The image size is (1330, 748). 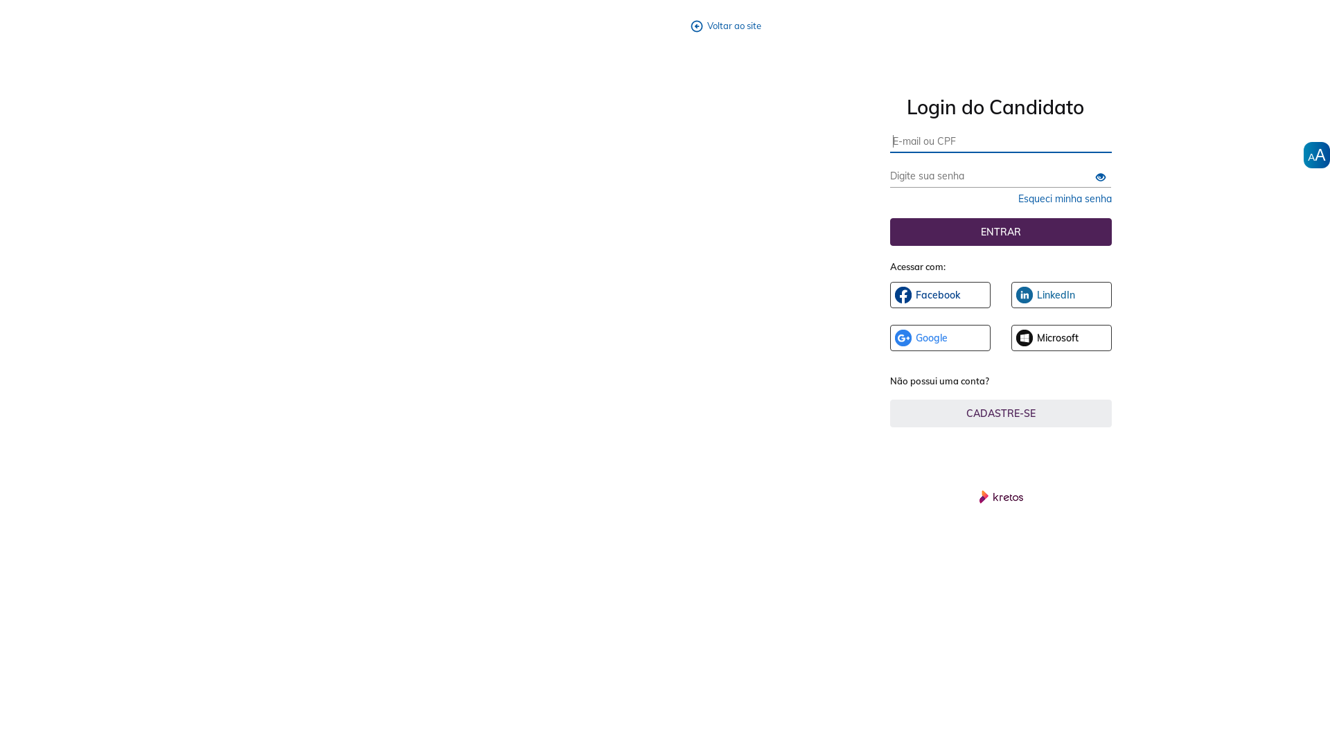 What do you see at coordinates (730, 26) in the screenshot?
I see `Voltar ao site` at bounding box center [730, 26].